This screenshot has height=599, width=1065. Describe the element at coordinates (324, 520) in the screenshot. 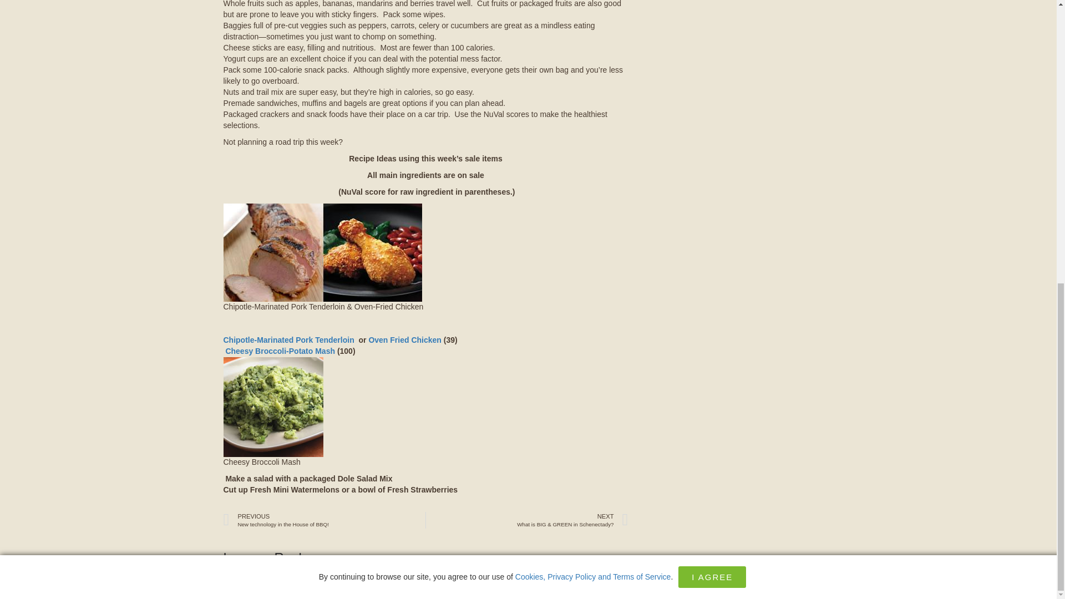

I see `I AGREE` at that location.